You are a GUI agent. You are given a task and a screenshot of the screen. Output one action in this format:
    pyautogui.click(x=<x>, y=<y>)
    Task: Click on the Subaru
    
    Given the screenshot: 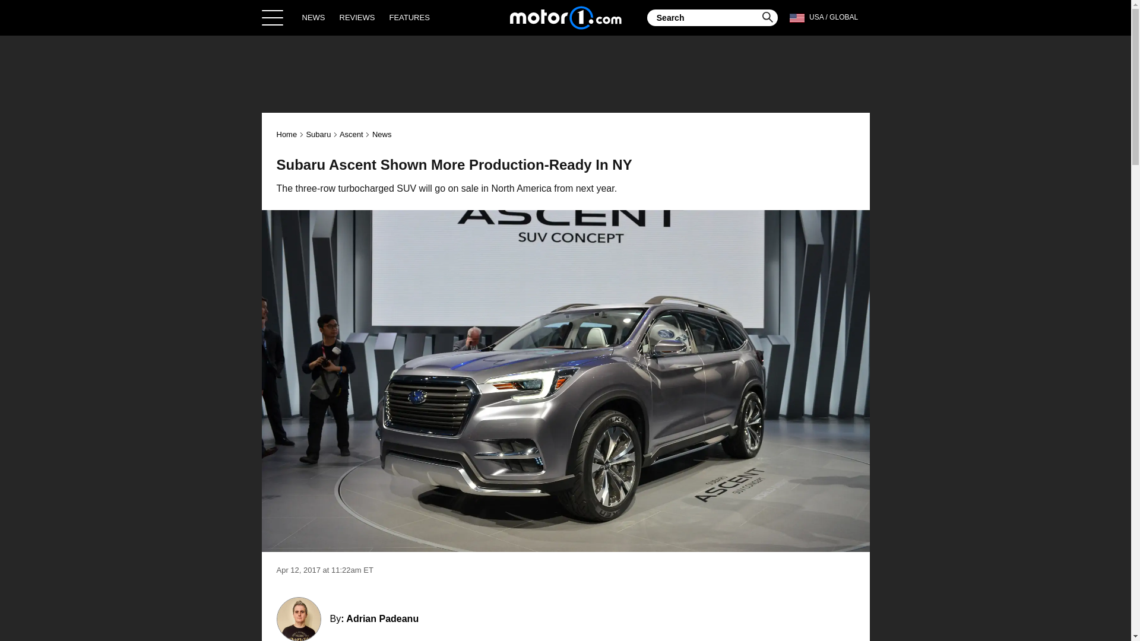 What is the action you would take?
    pyautogui.click(x=318, y=134)
    